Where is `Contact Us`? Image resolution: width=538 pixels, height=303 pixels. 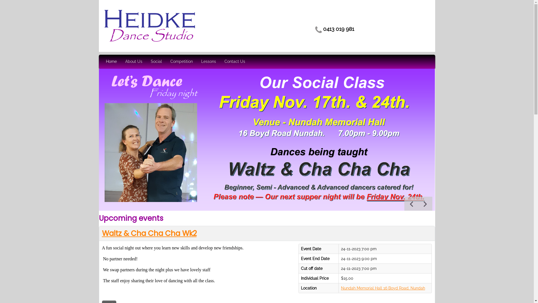
Contact Us is located at coordinates (235, 62).